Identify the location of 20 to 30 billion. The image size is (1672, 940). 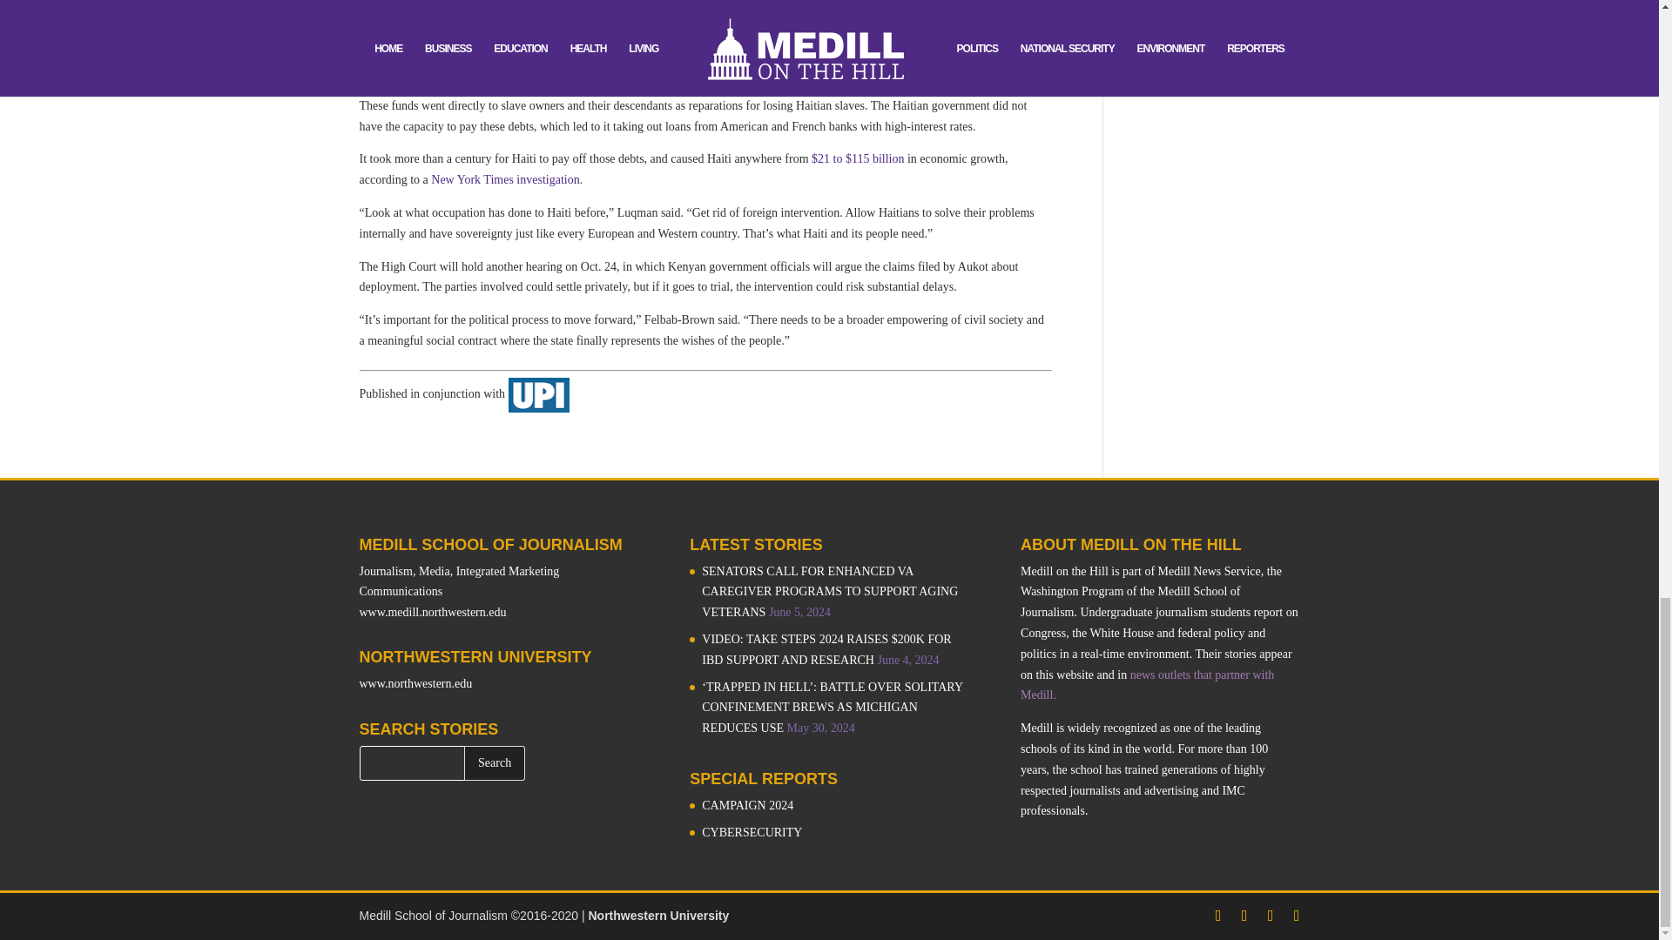
(910, 71).